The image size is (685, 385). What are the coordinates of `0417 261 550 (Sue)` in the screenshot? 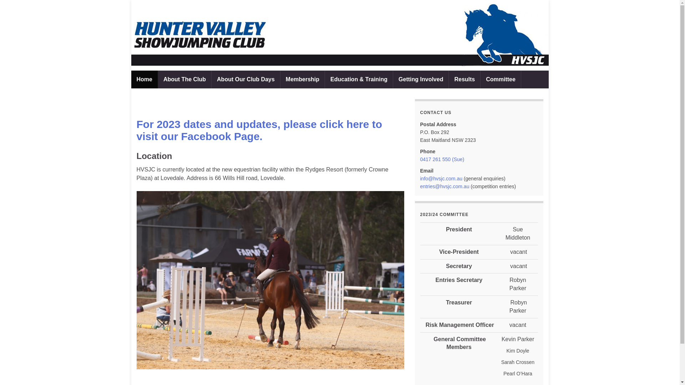 It's located at (442, 159).